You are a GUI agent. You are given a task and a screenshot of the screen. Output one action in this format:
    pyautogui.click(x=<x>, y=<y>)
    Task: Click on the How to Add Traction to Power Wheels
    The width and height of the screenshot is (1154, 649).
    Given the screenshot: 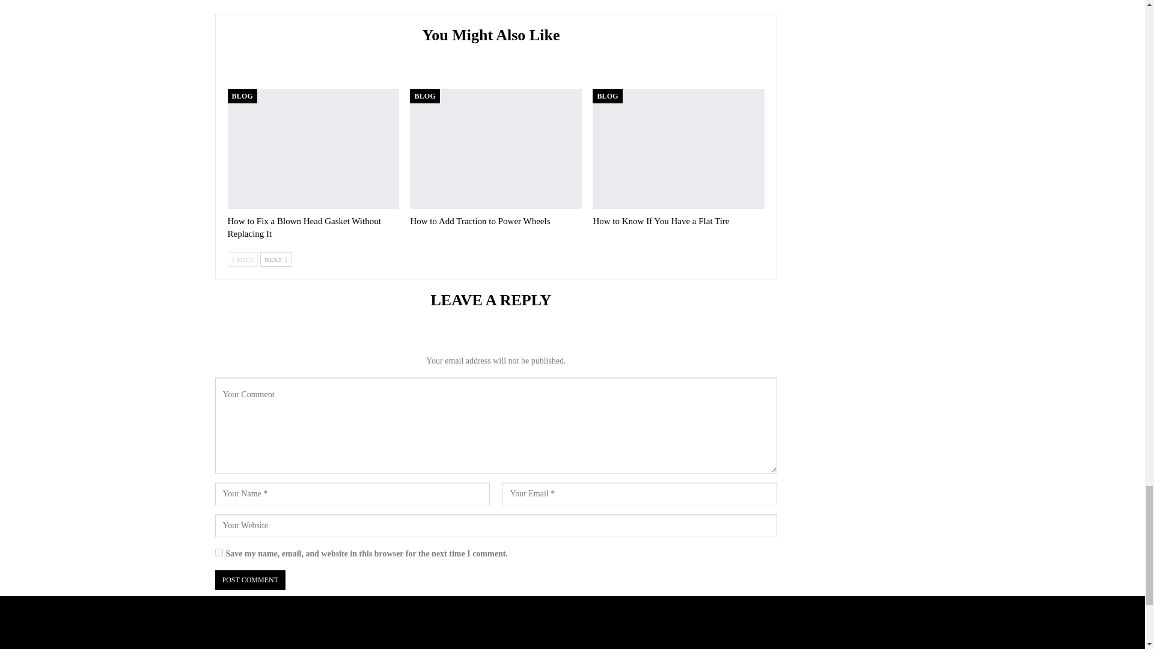 What is the action you would take?
    pyautogui.click(x=495, y=148)
    